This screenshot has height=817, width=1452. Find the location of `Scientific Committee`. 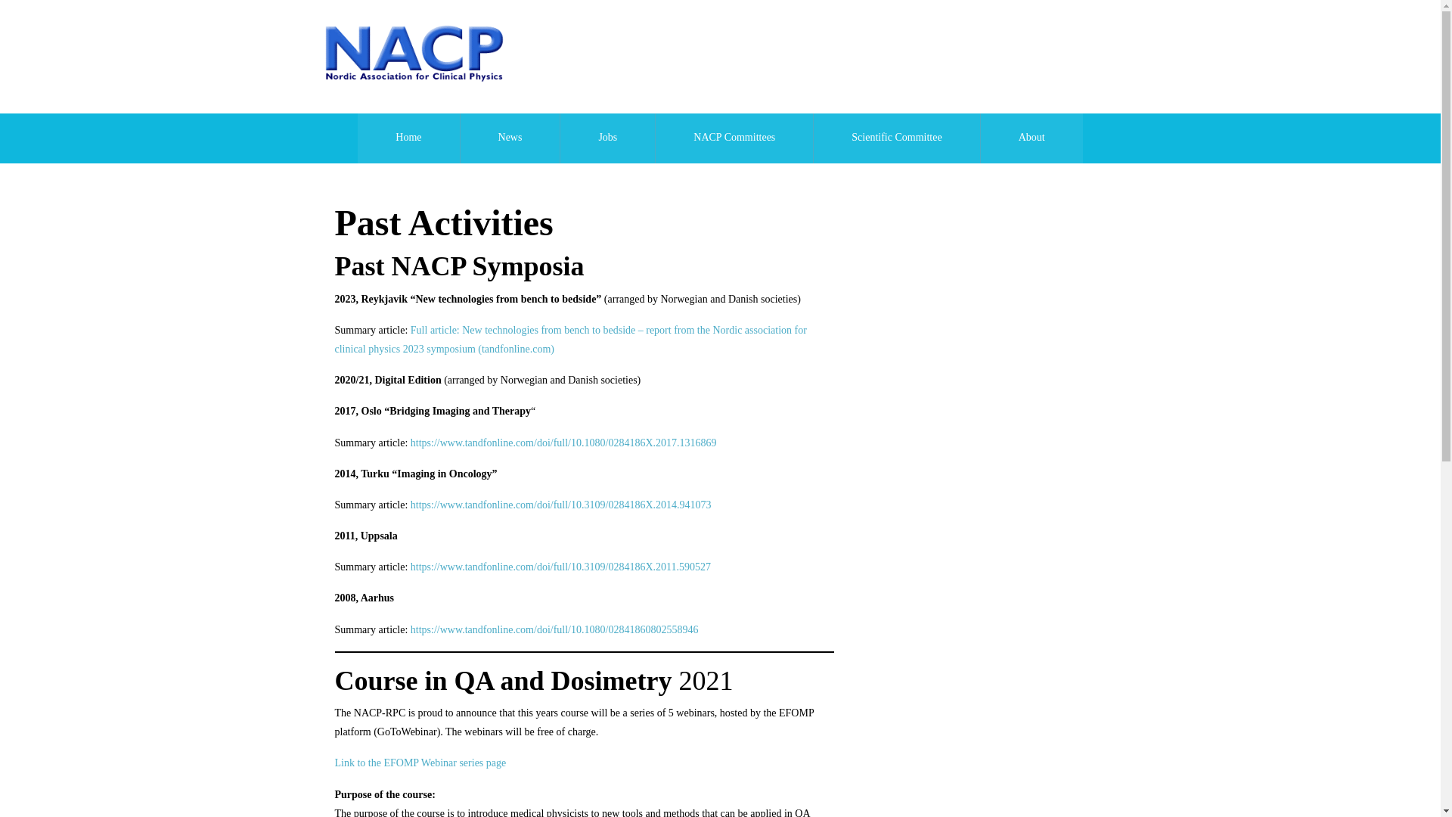

Scientific Committee is located at coordinates (895, 138).